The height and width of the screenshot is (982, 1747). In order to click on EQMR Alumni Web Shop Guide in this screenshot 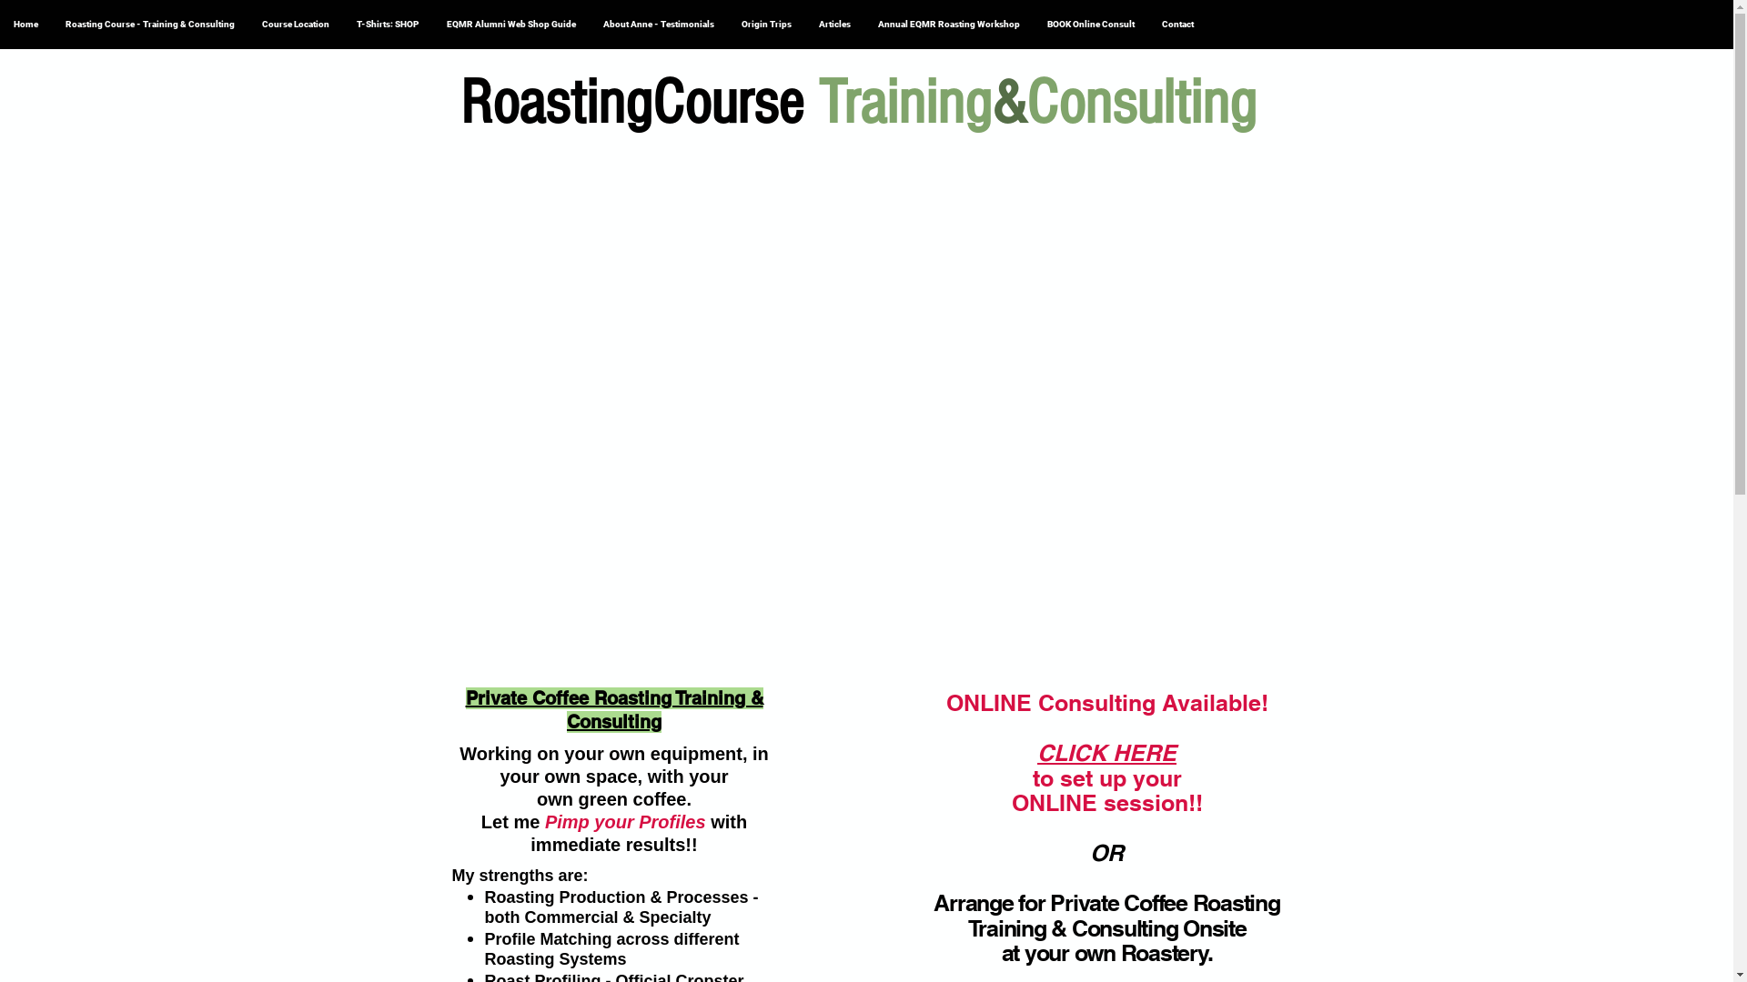, I will do `click(511, 25)`.